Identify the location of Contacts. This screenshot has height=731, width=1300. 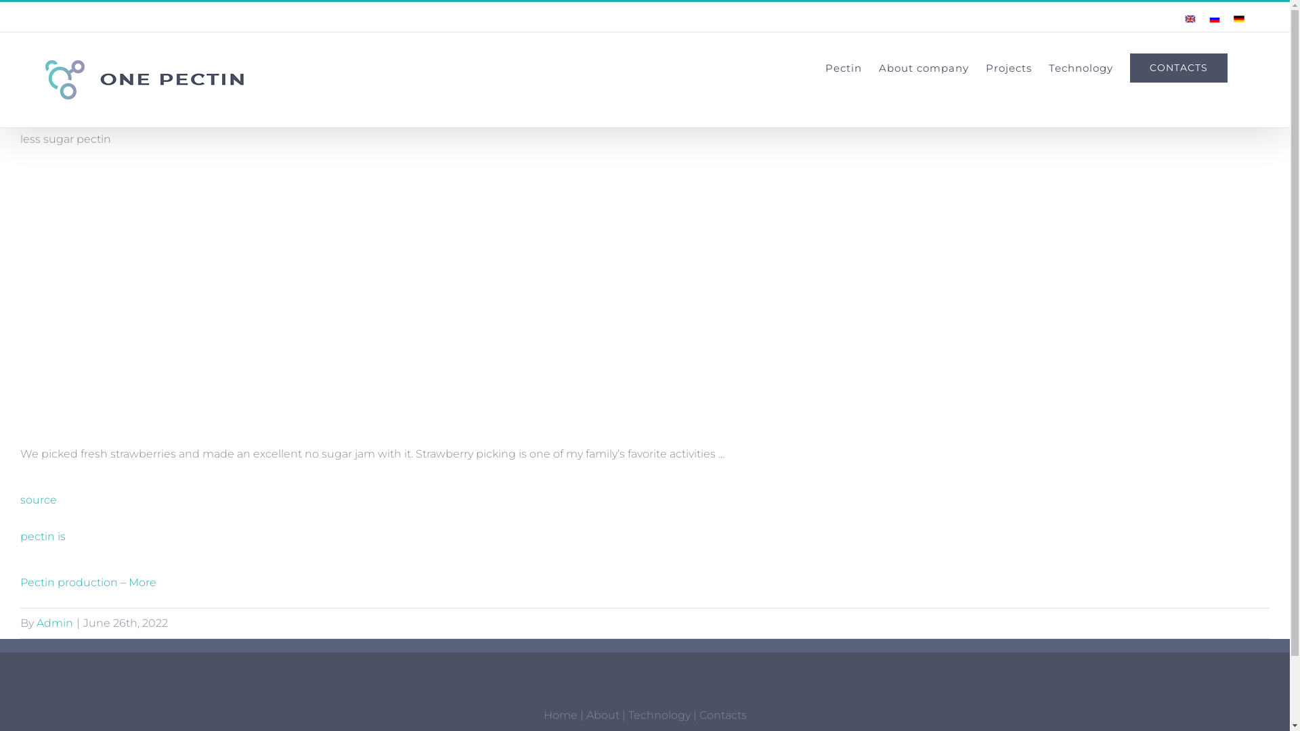
(722, 715).